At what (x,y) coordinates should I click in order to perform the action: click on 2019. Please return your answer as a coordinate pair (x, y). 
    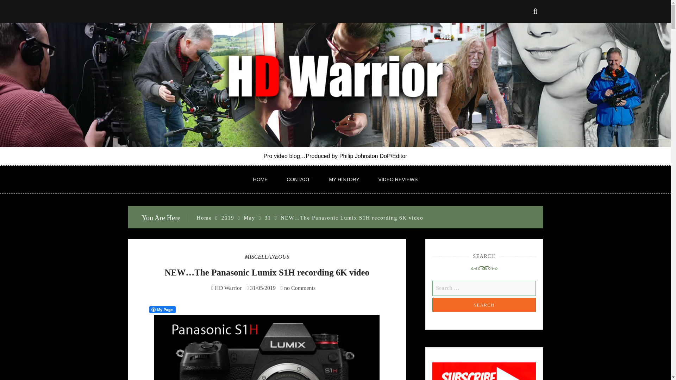
    Looking at the image, I should click on (227, 218).